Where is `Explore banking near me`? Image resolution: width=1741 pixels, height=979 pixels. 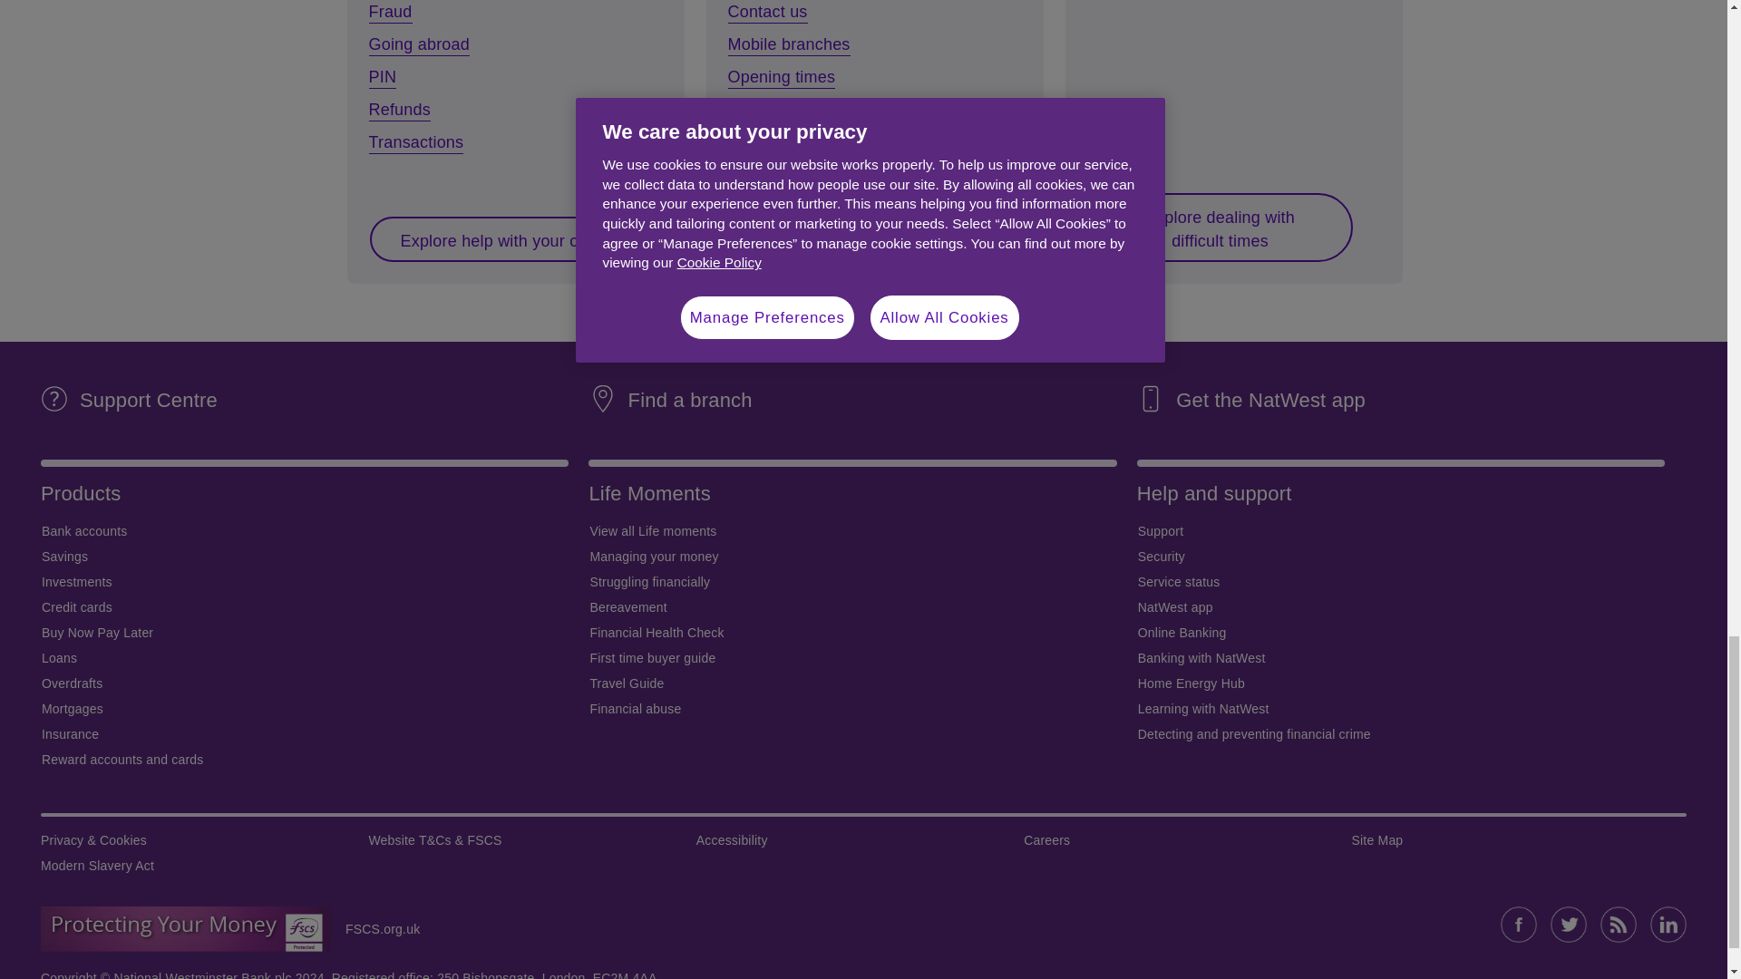
Explore banking near me is located at coordinates (852, 239).